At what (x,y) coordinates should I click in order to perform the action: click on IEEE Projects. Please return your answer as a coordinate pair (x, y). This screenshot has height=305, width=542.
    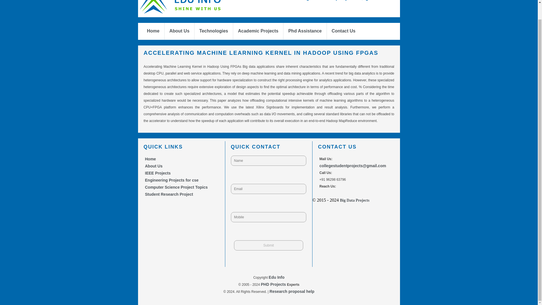
    Looking at the image, I should click on (158, 173).